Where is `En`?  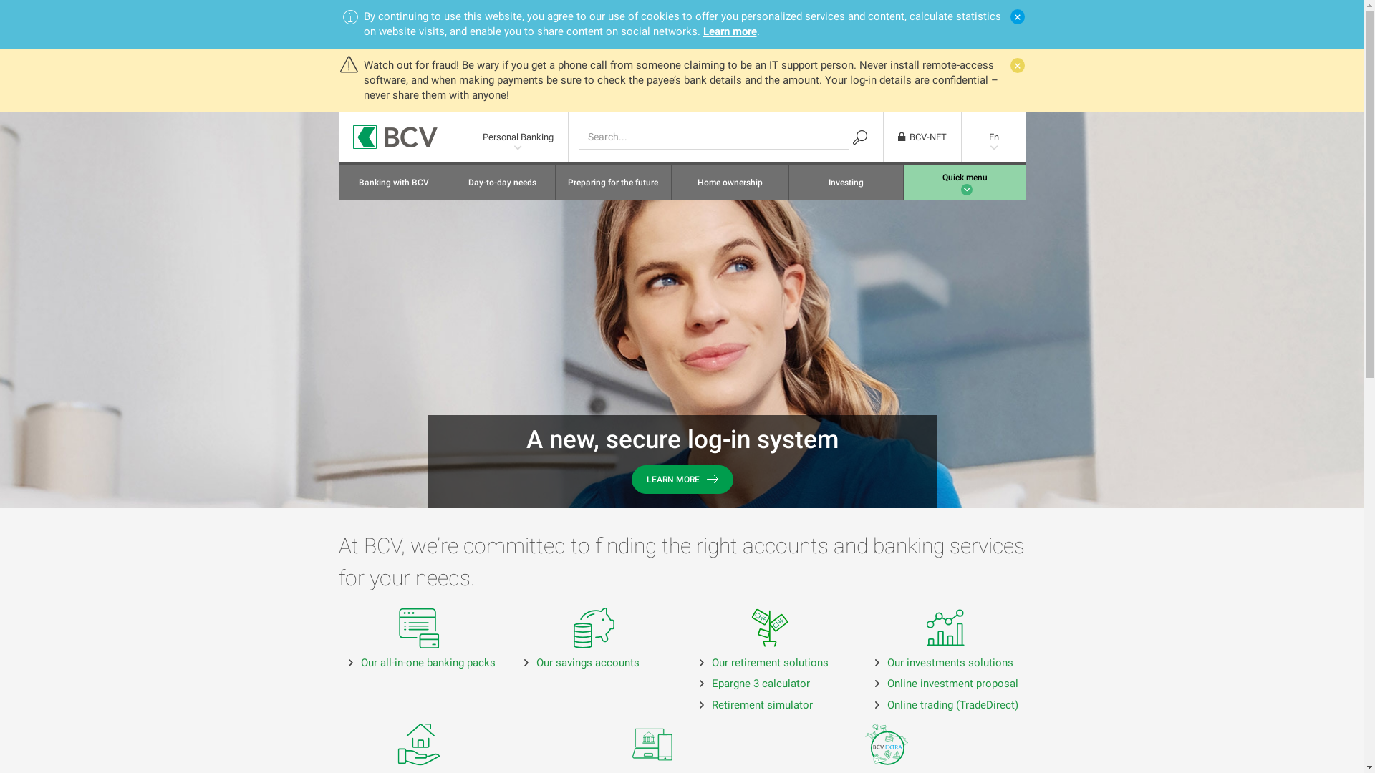 En is located at coordinates (993, 137).